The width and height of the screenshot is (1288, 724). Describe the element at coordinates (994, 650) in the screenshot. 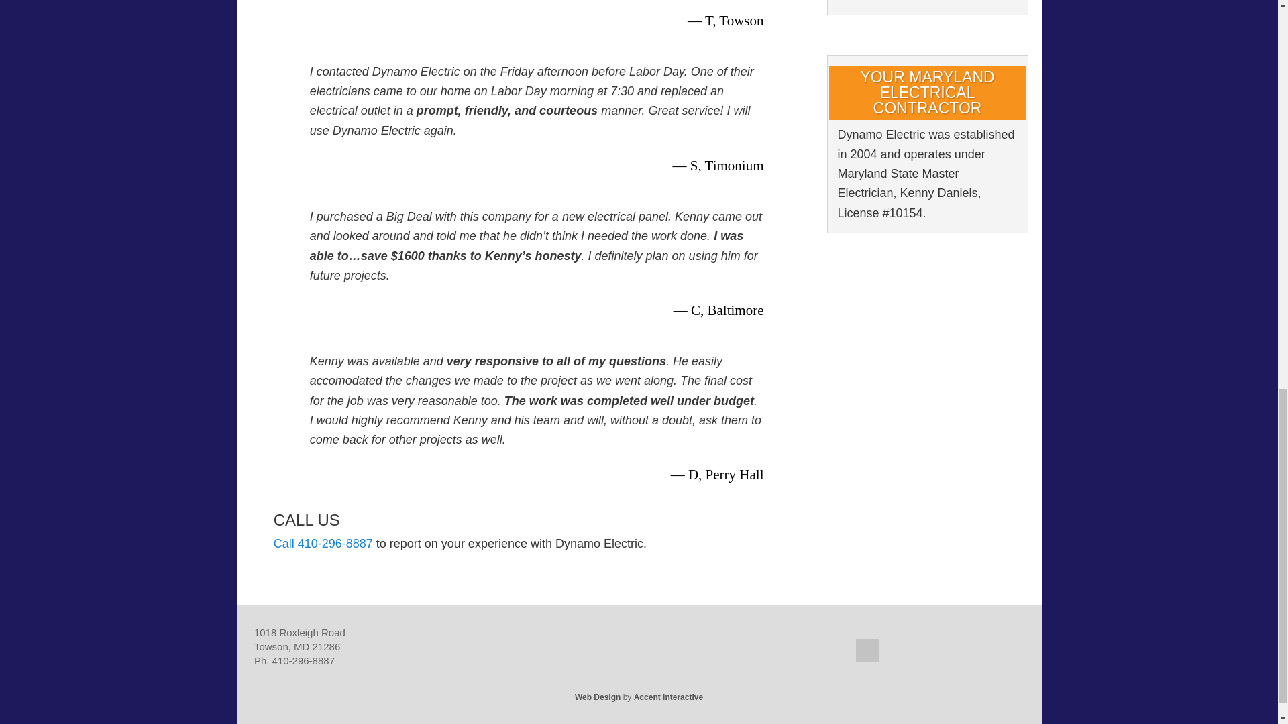

I see `Facebook` at that location.